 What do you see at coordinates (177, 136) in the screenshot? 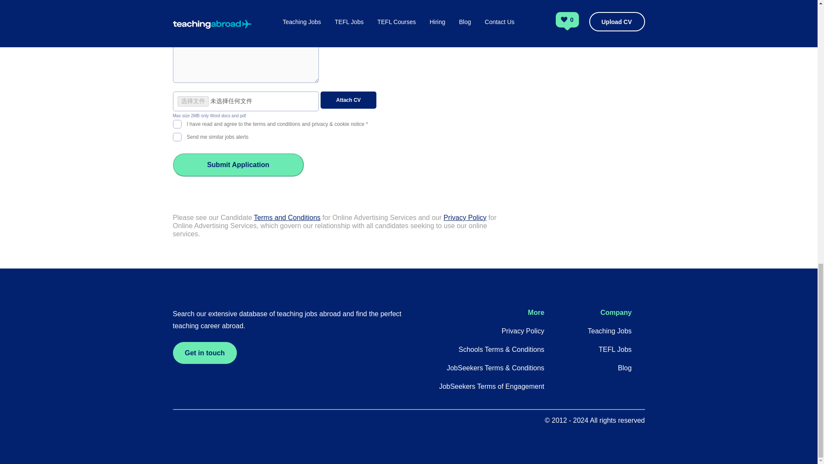
I see `on` at bounding box center [177, 136].